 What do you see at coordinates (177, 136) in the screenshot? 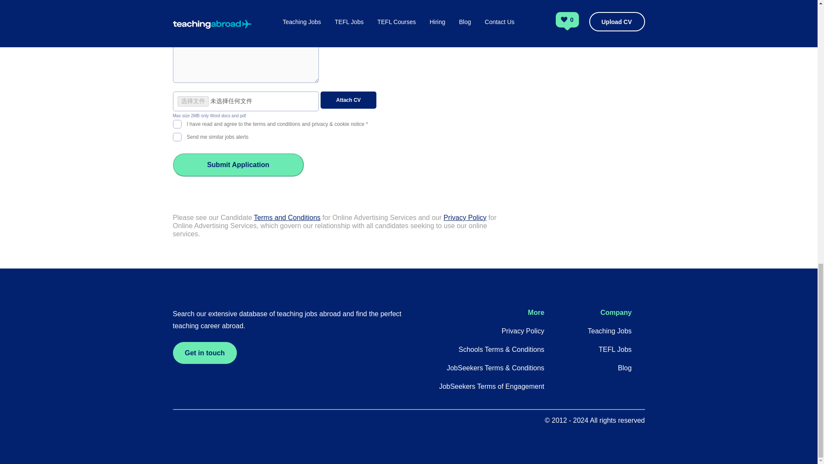
I see `on` at bounding box center [177, 136].